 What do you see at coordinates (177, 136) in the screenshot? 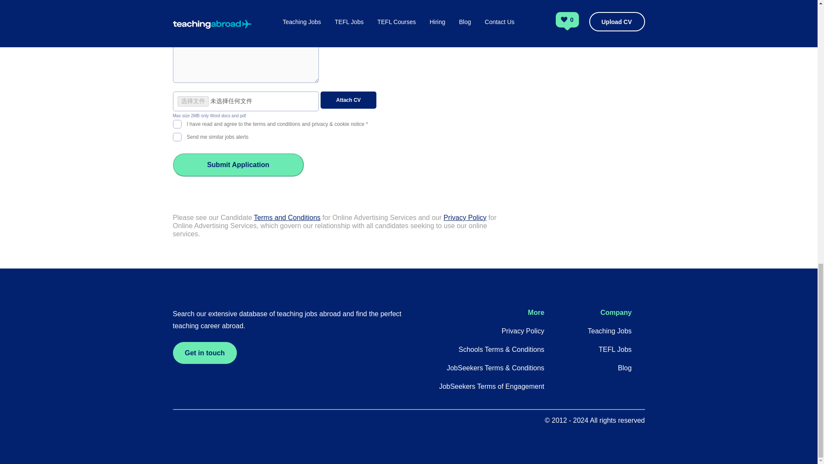
I see `on` at bounding box center [177, 136].